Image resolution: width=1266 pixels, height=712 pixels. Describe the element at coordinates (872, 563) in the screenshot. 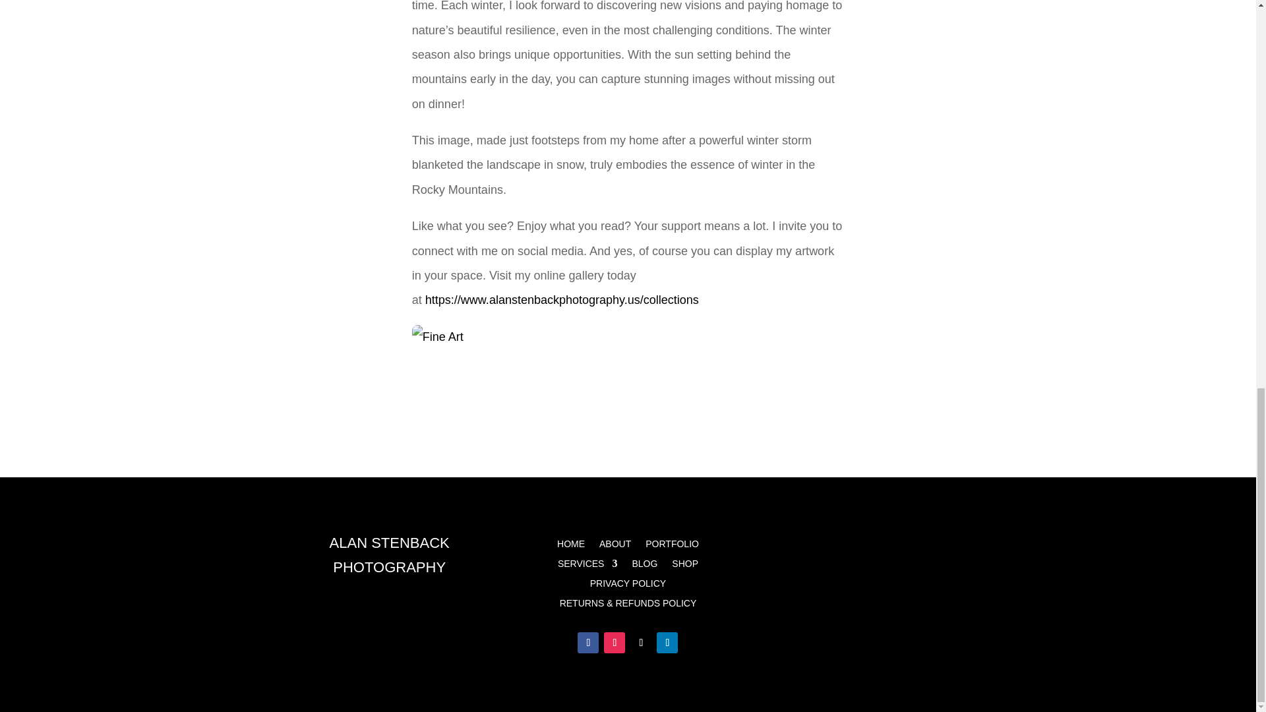

I see `Google Map` at that location.